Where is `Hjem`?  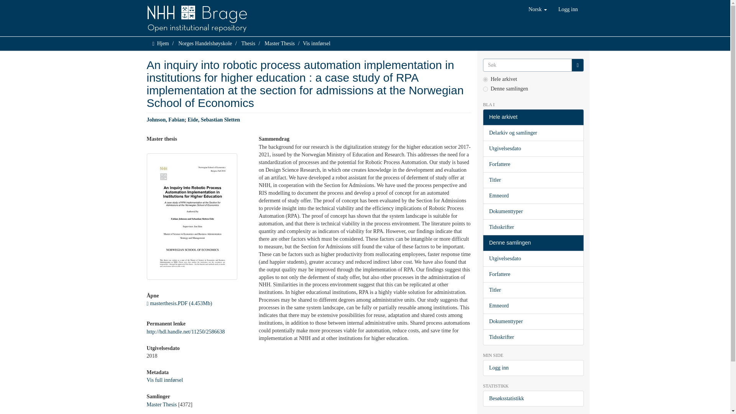
Hjem is located at coordinates (163, 43).